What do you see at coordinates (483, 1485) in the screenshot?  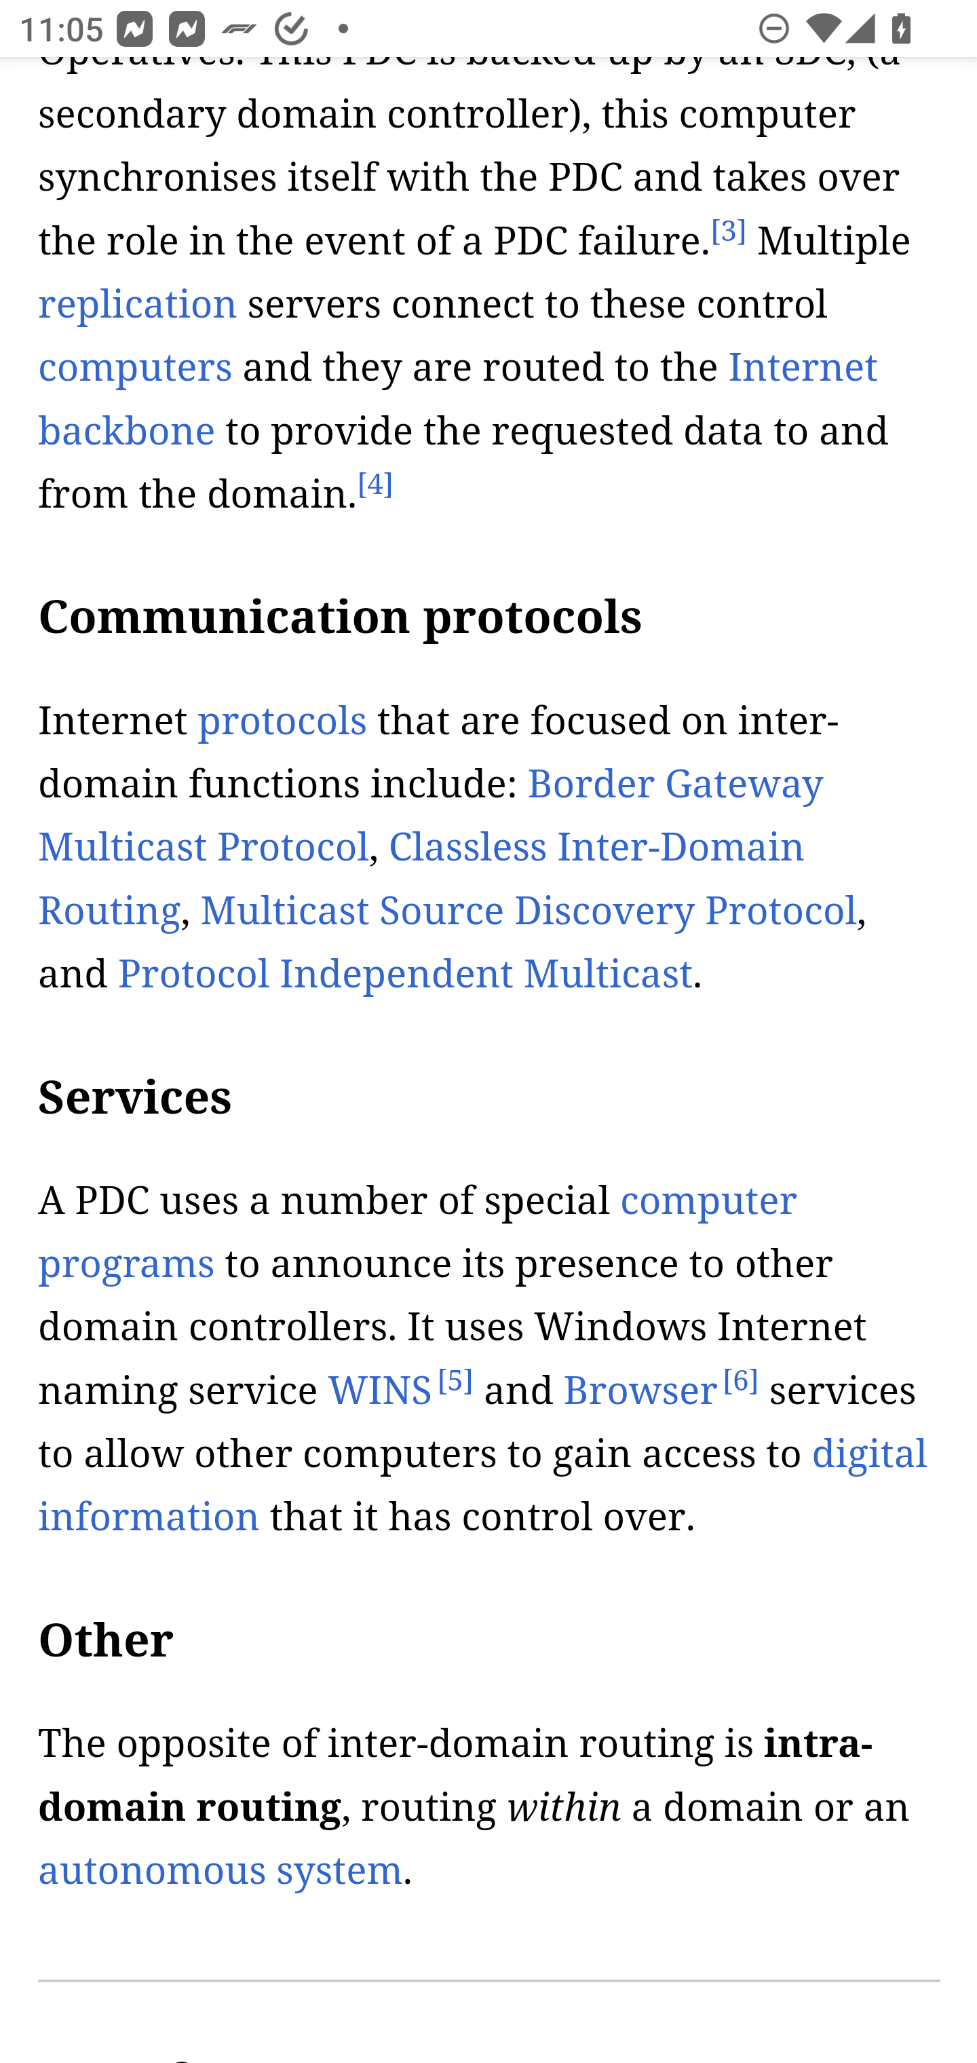 I see `digital information` at bounding box center [483, 1485].